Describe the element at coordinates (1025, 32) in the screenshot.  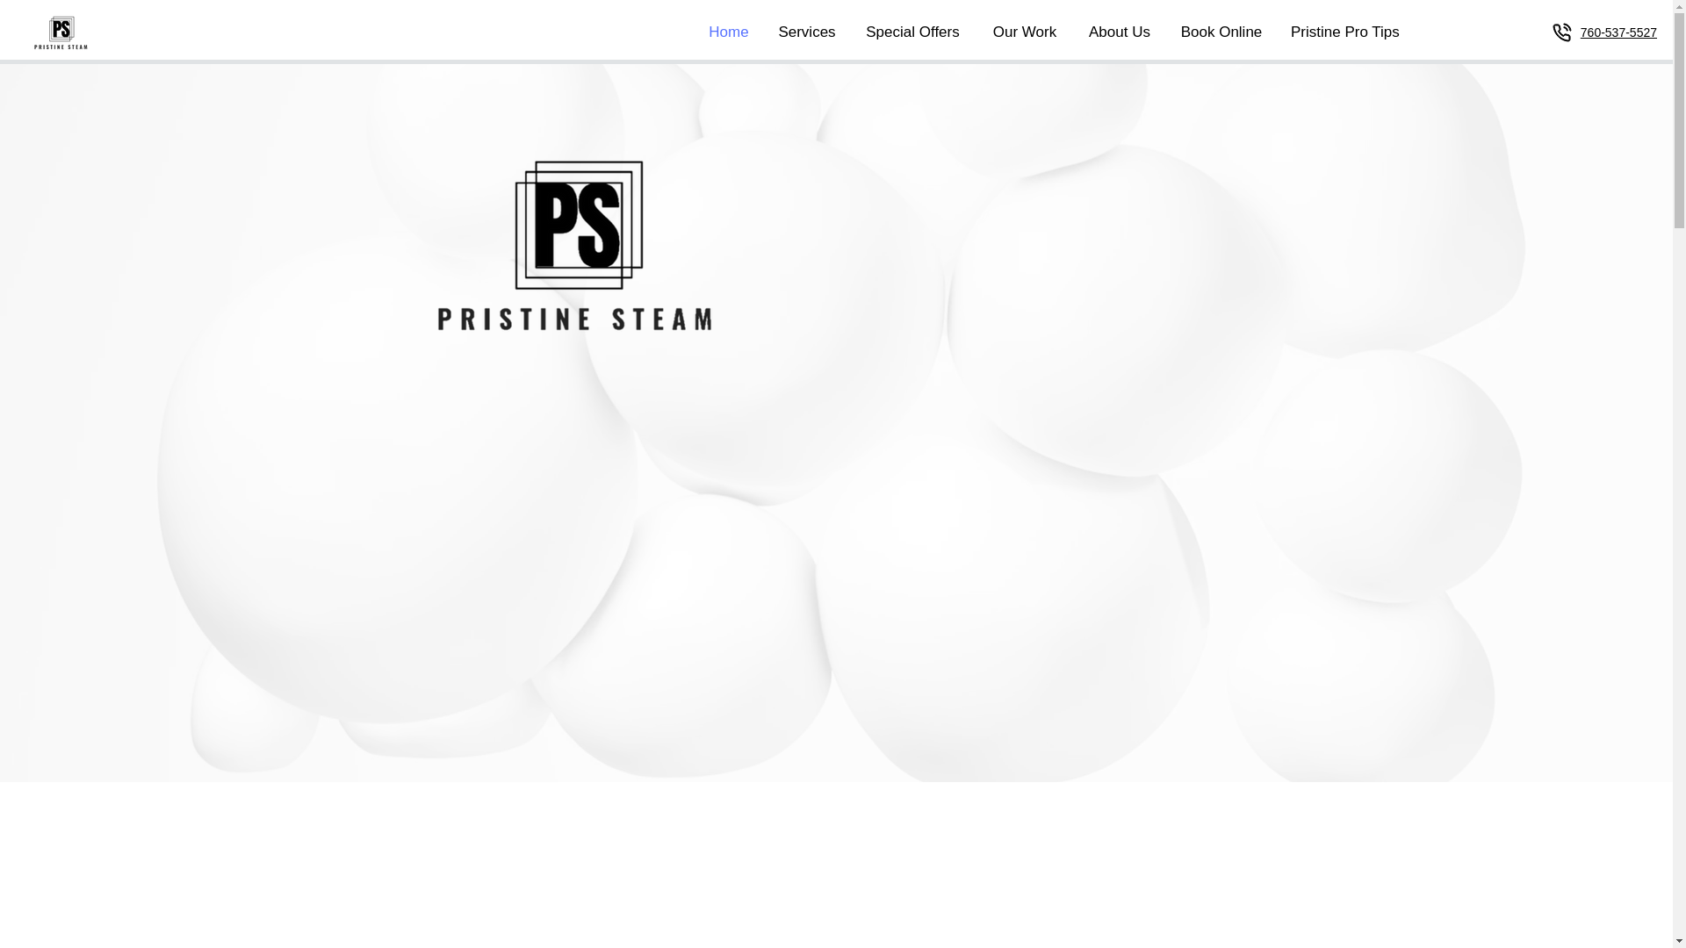
I see `Our Work` at that location.